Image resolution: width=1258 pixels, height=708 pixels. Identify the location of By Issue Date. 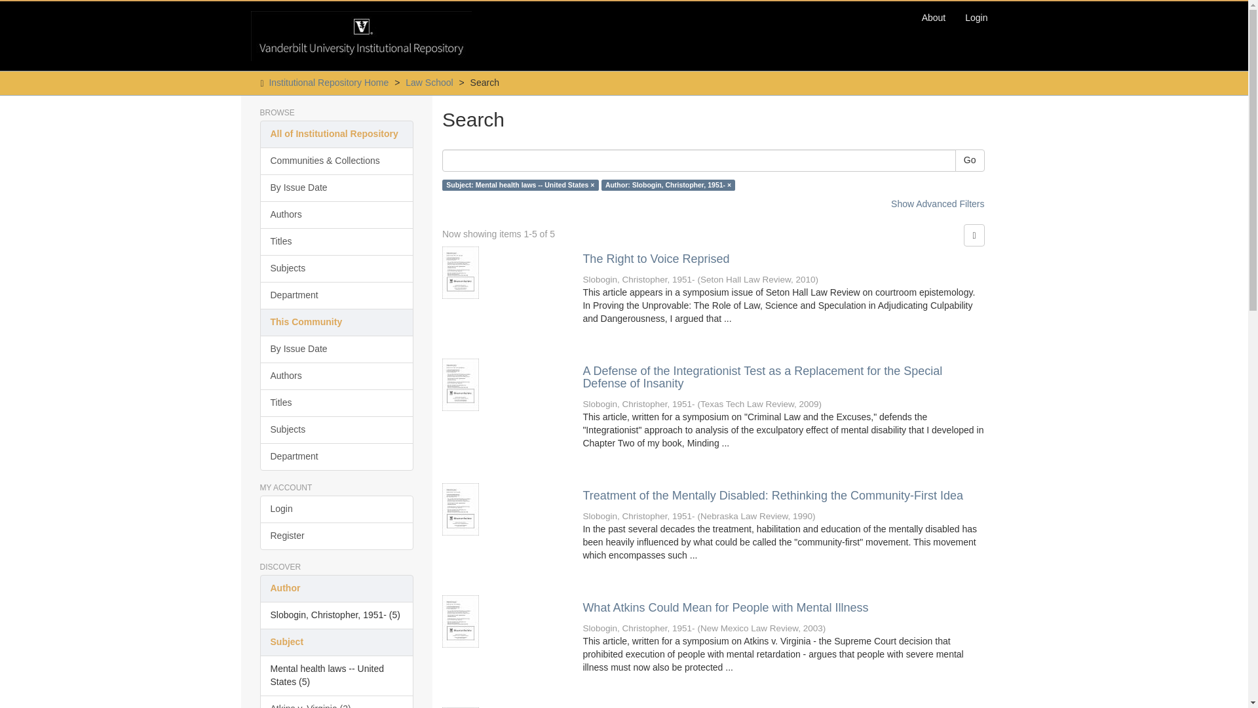
(336, 349).